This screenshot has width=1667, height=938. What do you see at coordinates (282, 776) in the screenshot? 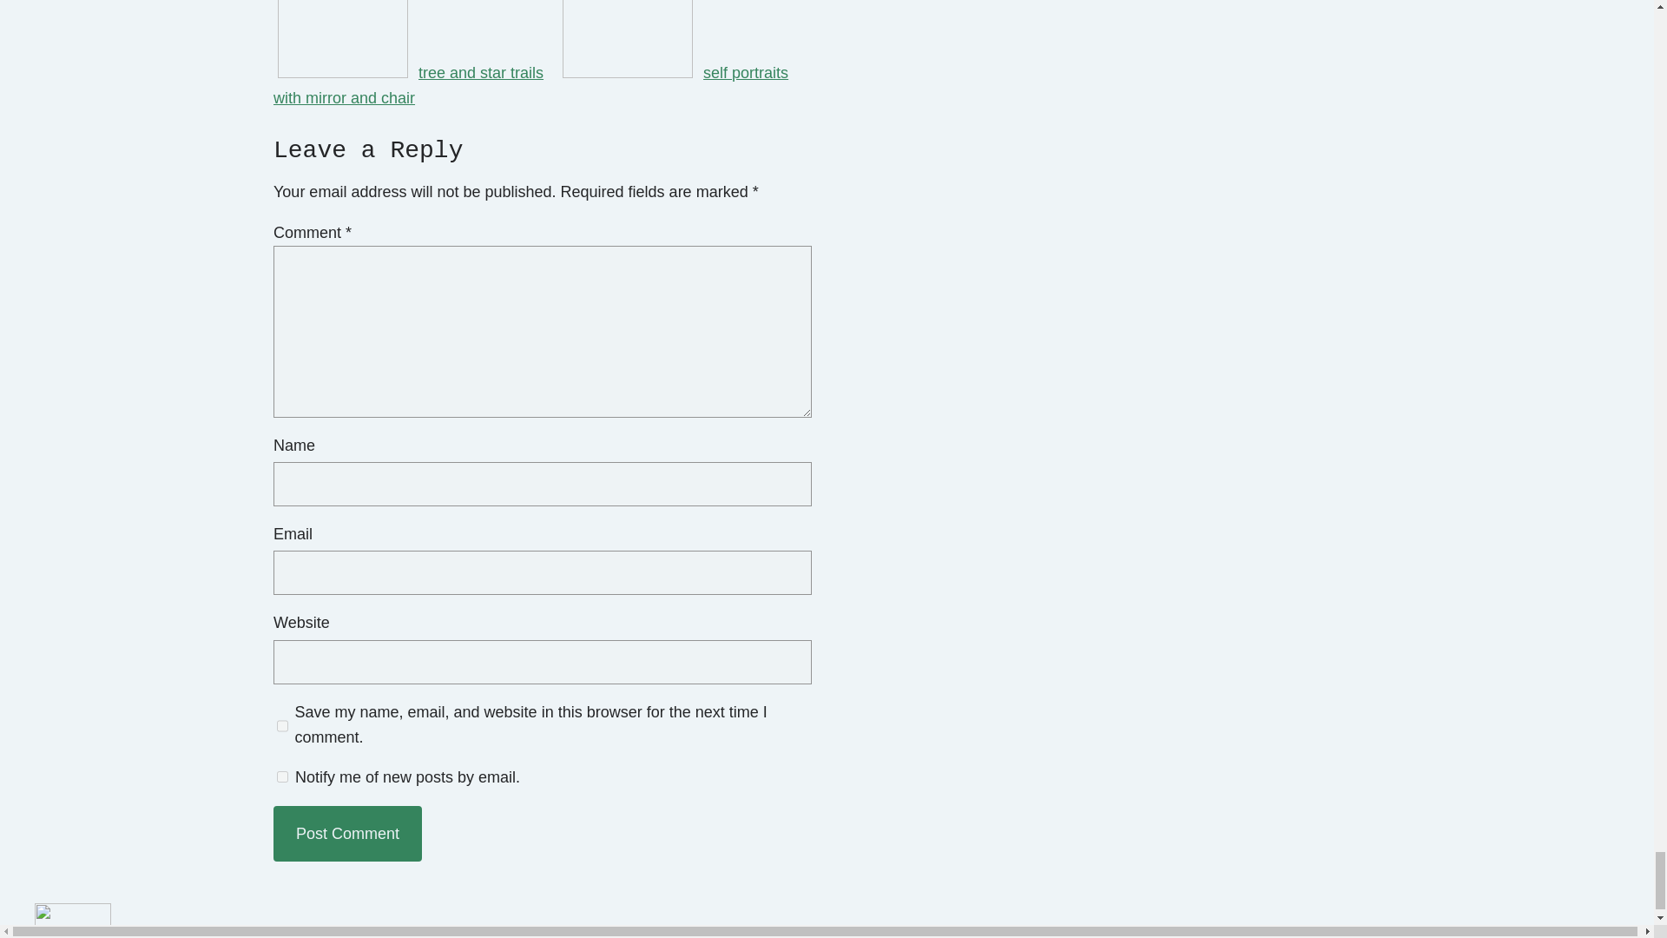
I see `subscribe` at bounding box center [282, 776].